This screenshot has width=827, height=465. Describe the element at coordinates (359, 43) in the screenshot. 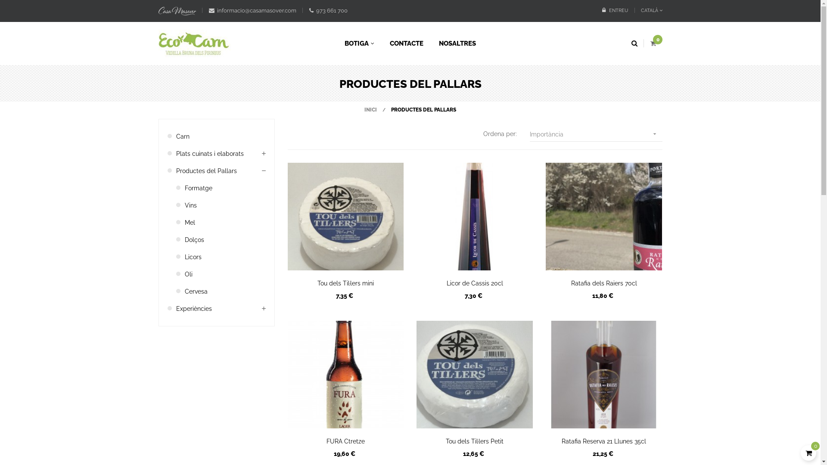

I see `BOTIGA` at that location.